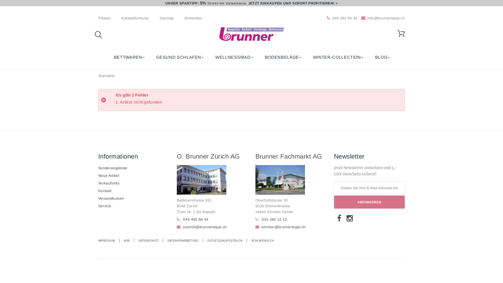 The height and width of the screenshot is (283, 503). Describe the element at coordinates (129, 57) in the screenshot. I see `BETTWAREN` at that location.